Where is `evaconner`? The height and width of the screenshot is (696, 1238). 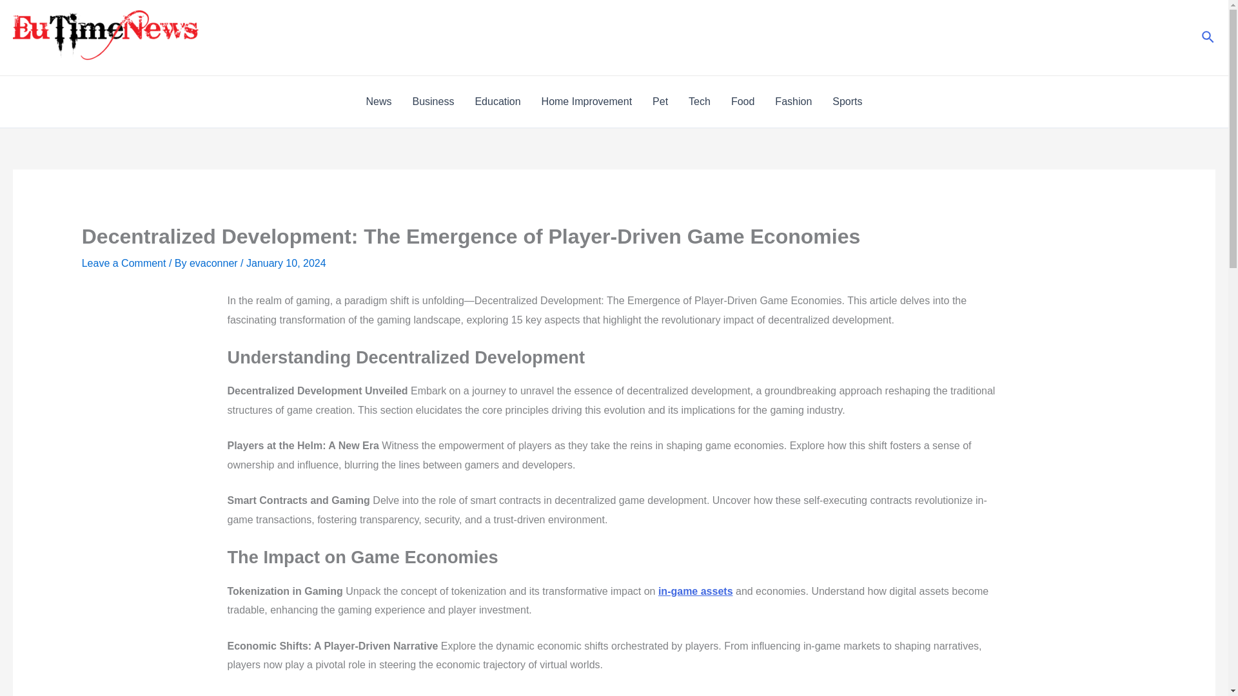
evaconner is located at coordinates (214, 263).